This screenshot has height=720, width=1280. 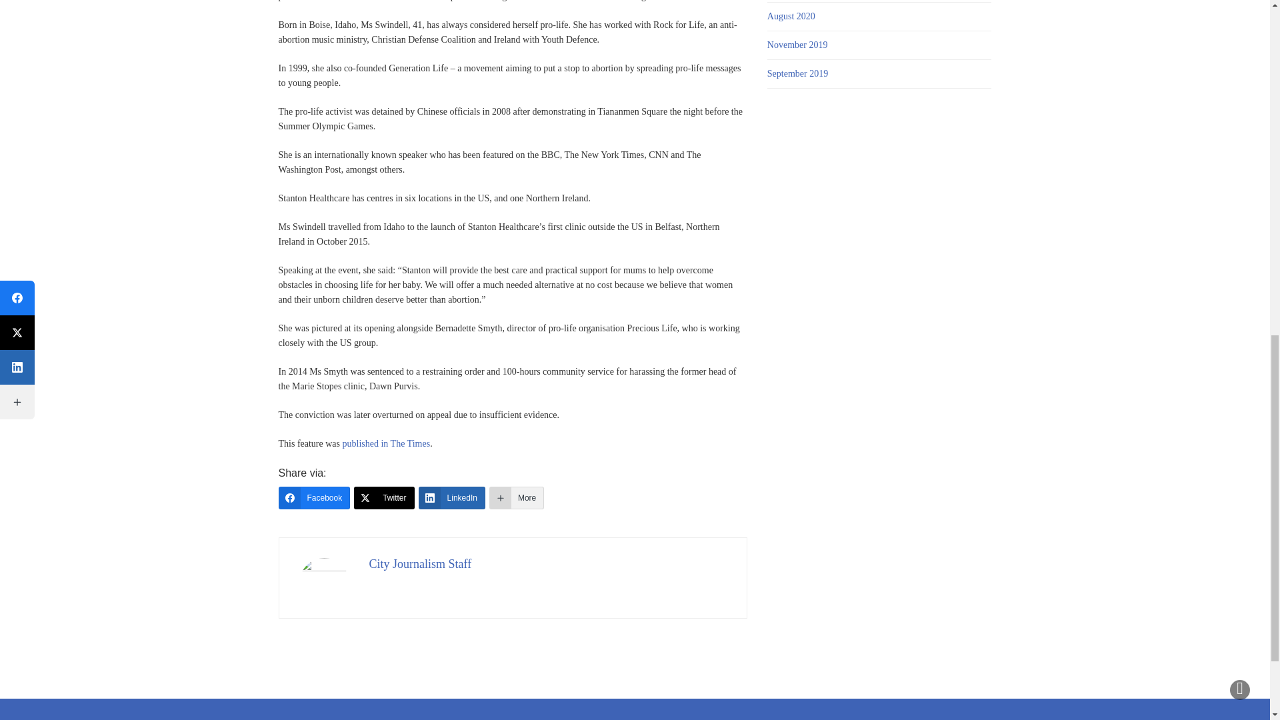 What do you see at coordinates (421, 564) in the screenshot?
I see `City Journalism Staff` at bounding box center [421, 564].